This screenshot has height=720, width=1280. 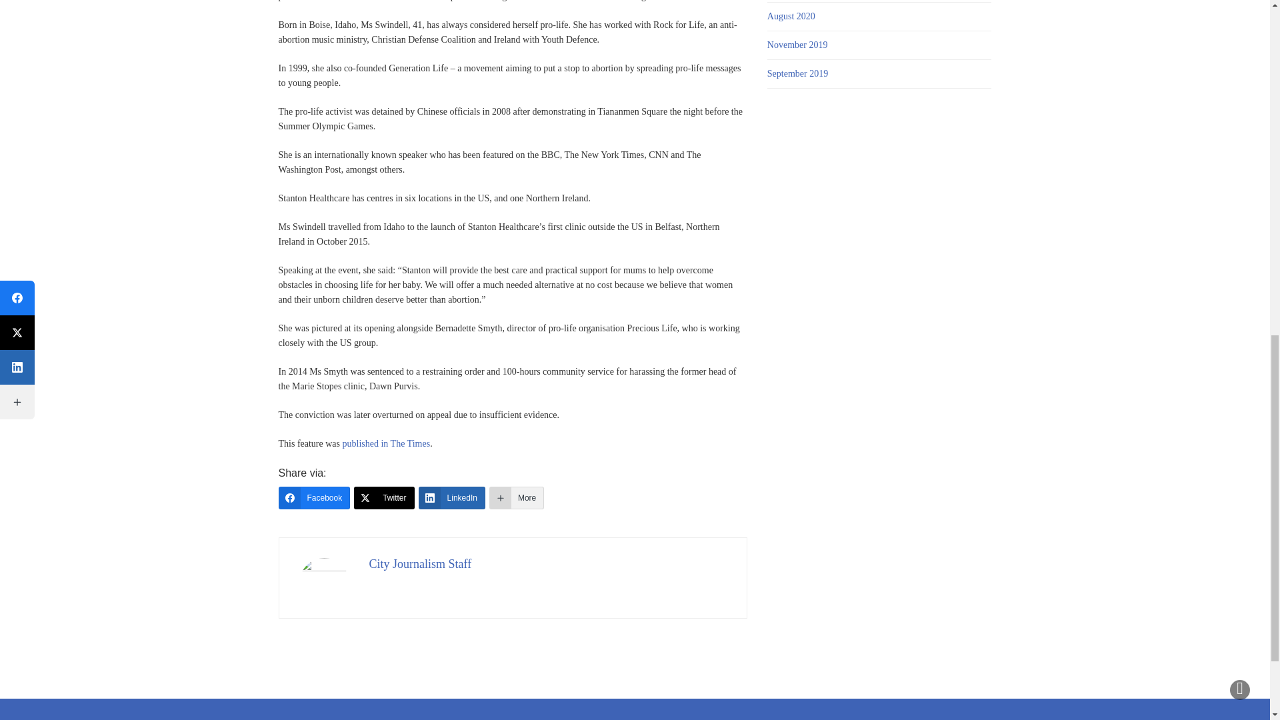 What do you see at coordinates (421, 564) in the screenshot?
I see `City Journalism Staff` at bounding box center [421, 564].